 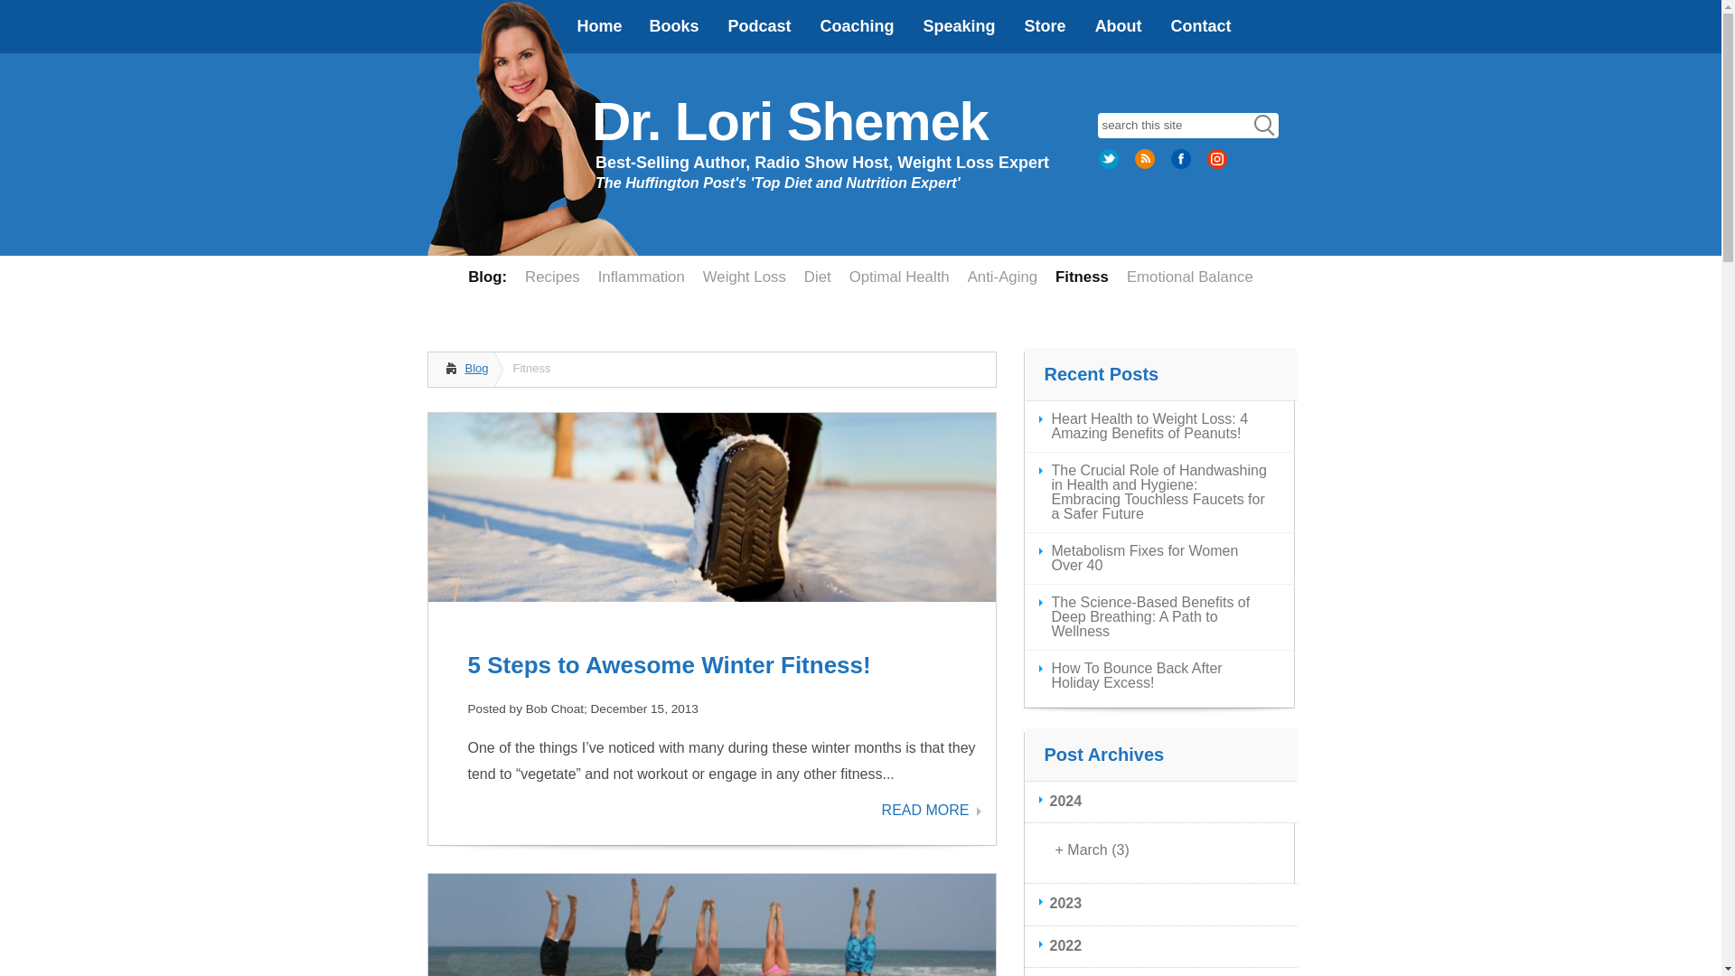 What do you see at coordinates (745, 277) in the screenshot?
I see `Weight Loss` at bounding box center [745, 277].